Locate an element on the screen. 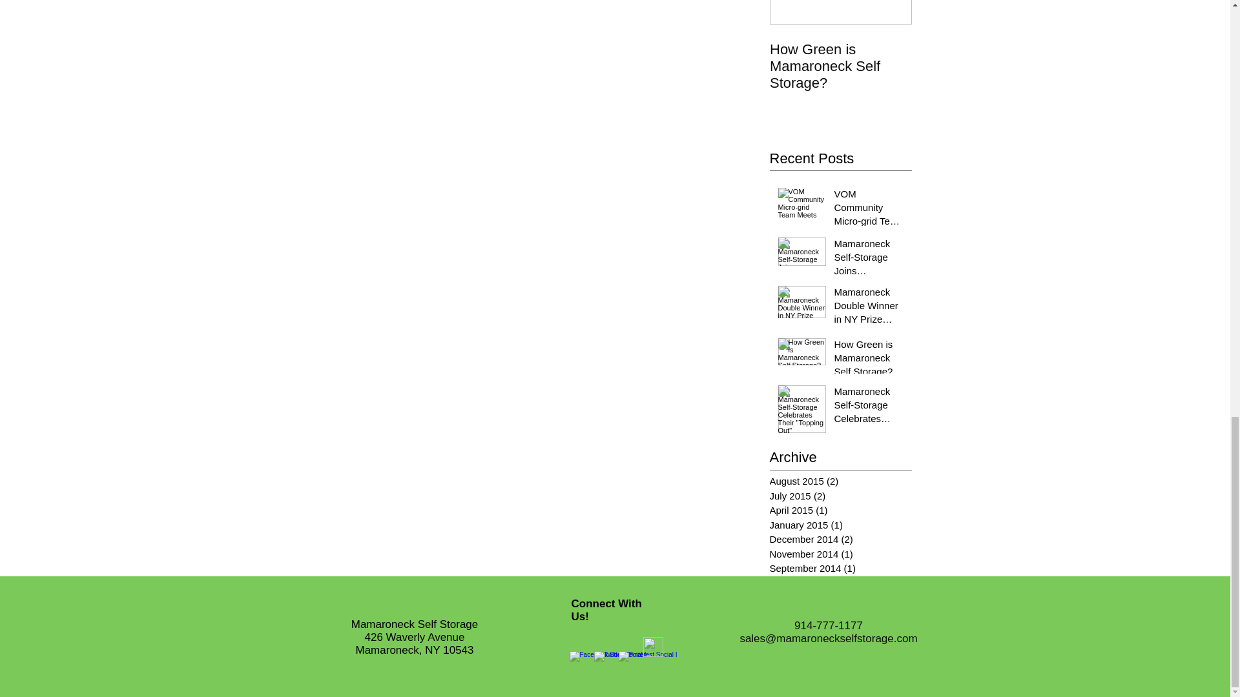 The image size is (1240, 697). How Green is Mamaroneck Self Storage? is located at coordinates (841, 63).